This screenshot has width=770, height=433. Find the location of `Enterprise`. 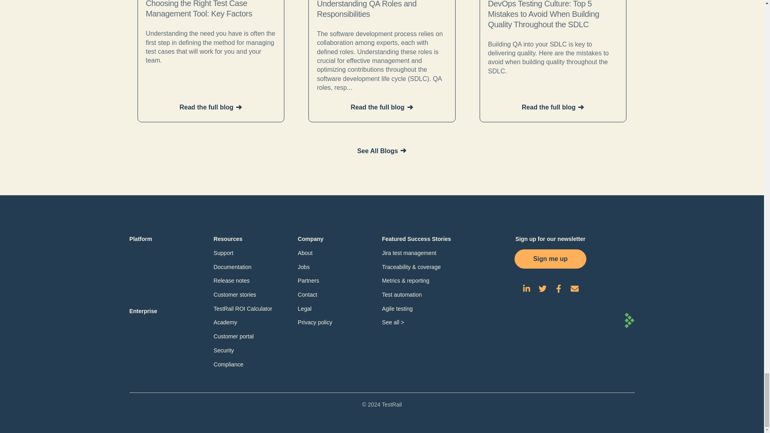

Enterprise is located at coordinates (143, 311).